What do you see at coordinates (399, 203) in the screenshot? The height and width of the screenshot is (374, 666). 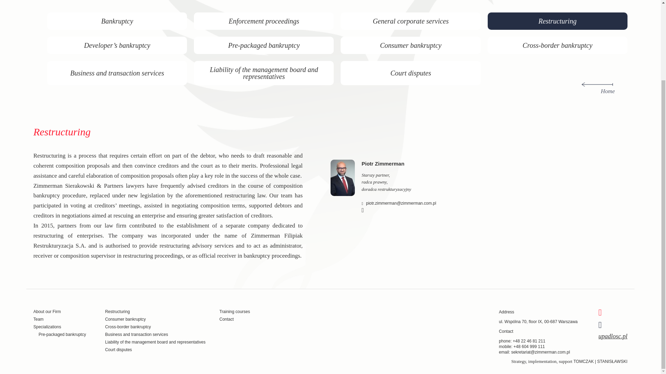 I see `Send message` at bounding box center [399, 203].